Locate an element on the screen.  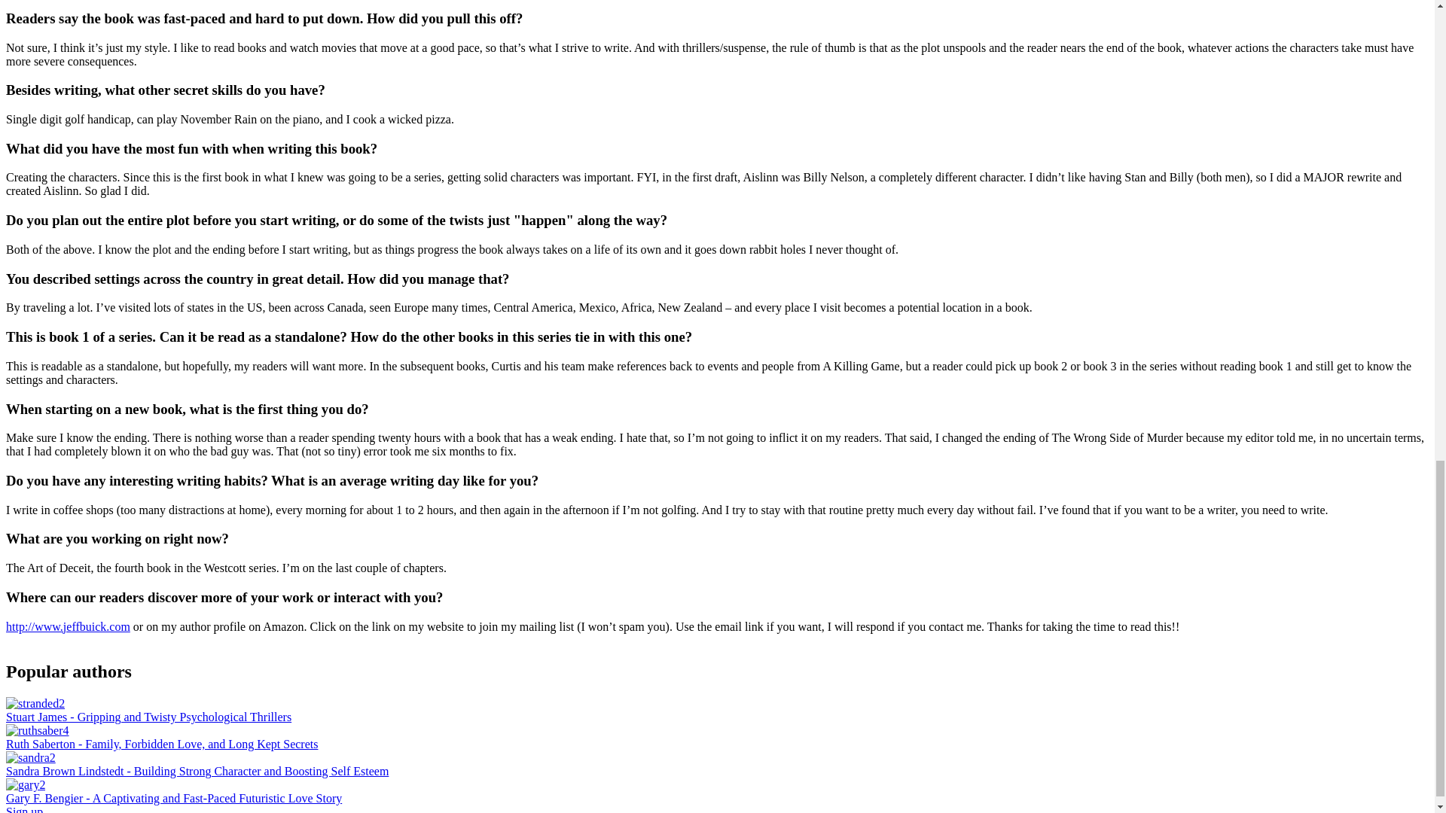
Stuart James - Gripping and Twisty Psychological Thrillers is located at coordinates (148, 717).